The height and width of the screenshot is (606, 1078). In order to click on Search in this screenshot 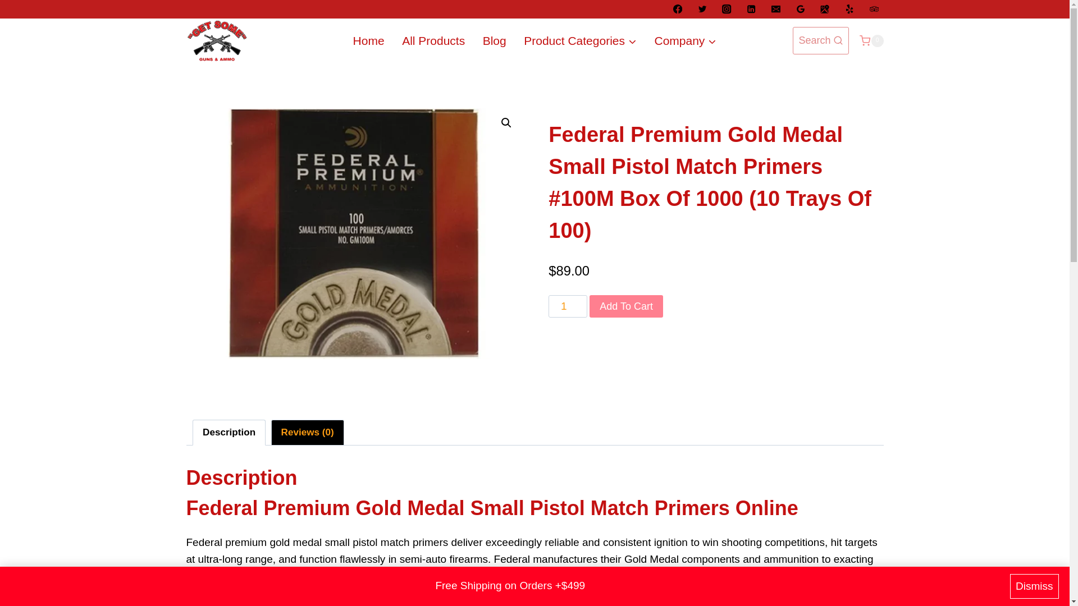, I will do `click(821, 40)`.